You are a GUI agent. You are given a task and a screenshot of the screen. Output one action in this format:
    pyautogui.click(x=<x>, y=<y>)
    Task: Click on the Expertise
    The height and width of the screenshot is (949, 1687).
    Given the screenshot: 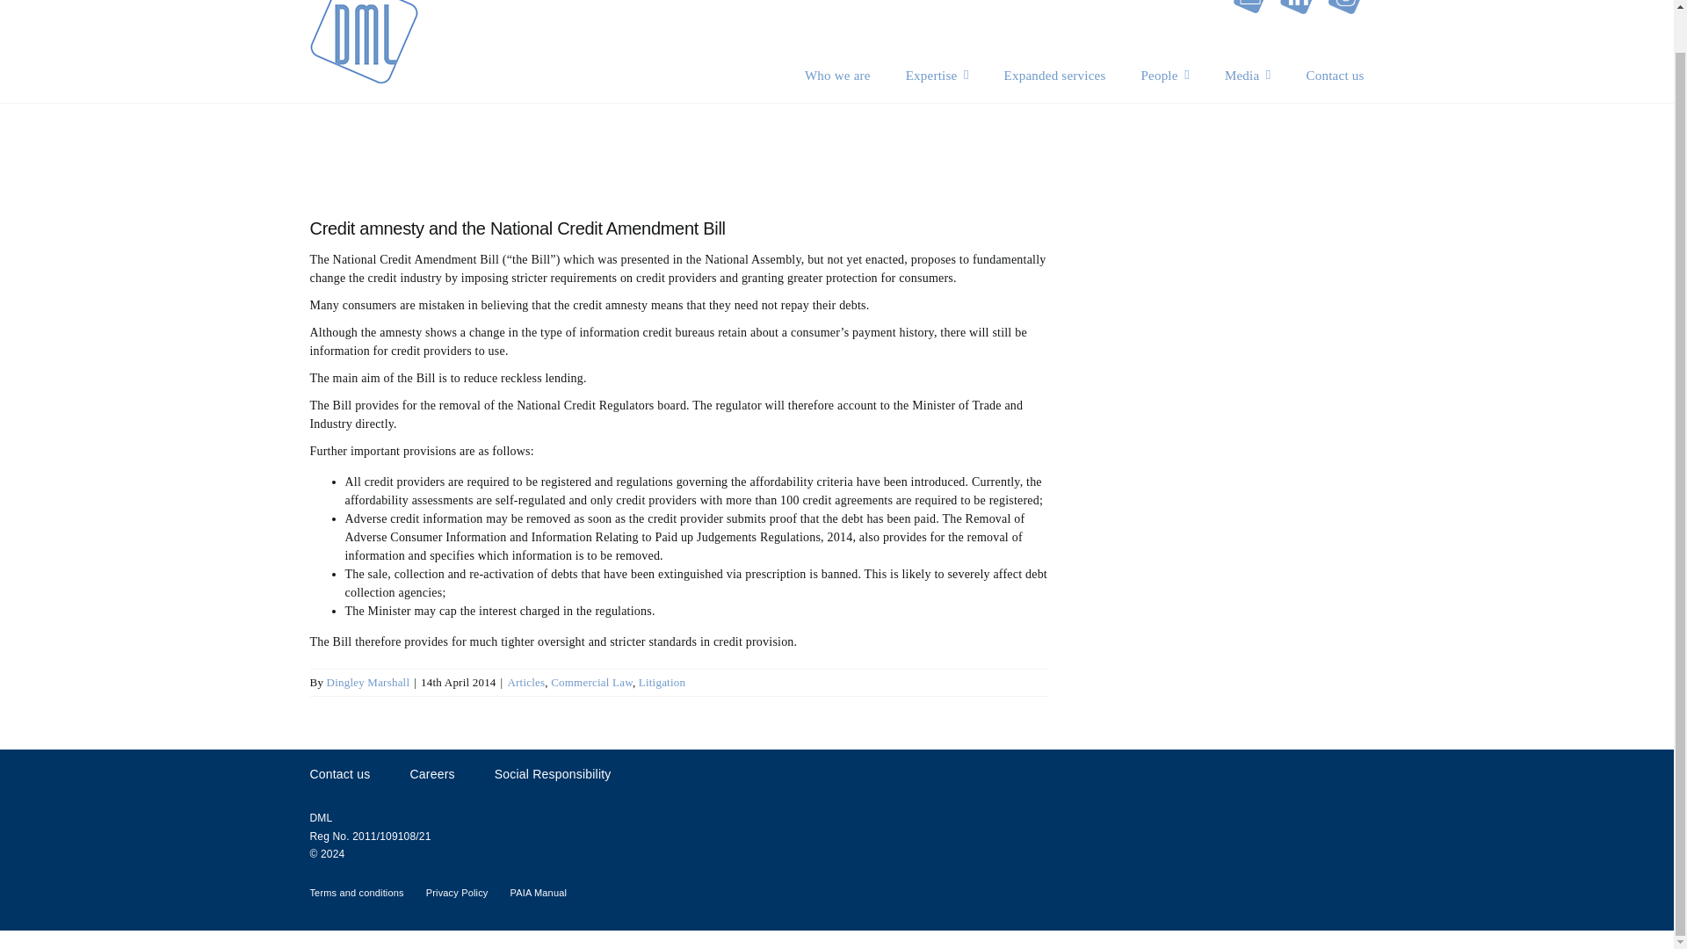 What is the action you would take?
    pyautogui.click(x=937, y=76)
    